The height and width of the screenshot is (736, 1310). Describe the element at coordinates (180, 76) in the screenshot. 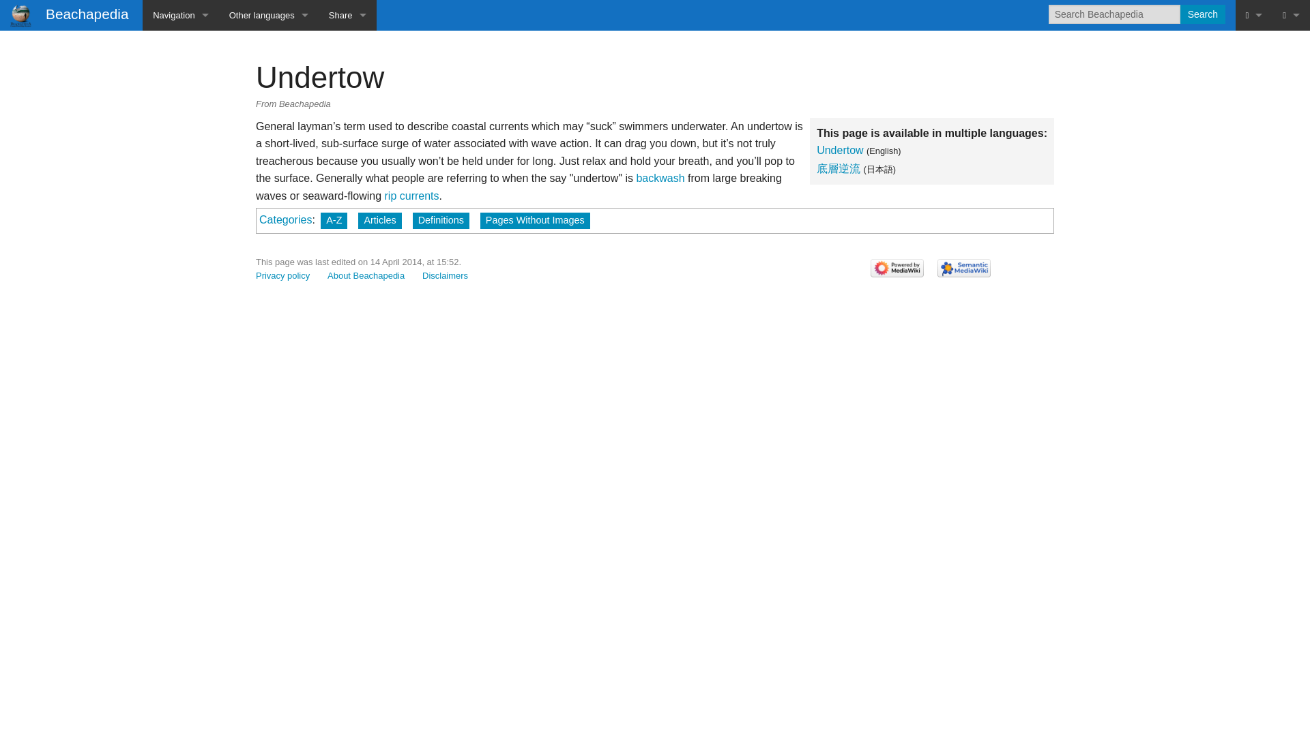

I see `Browse articles` at that location.